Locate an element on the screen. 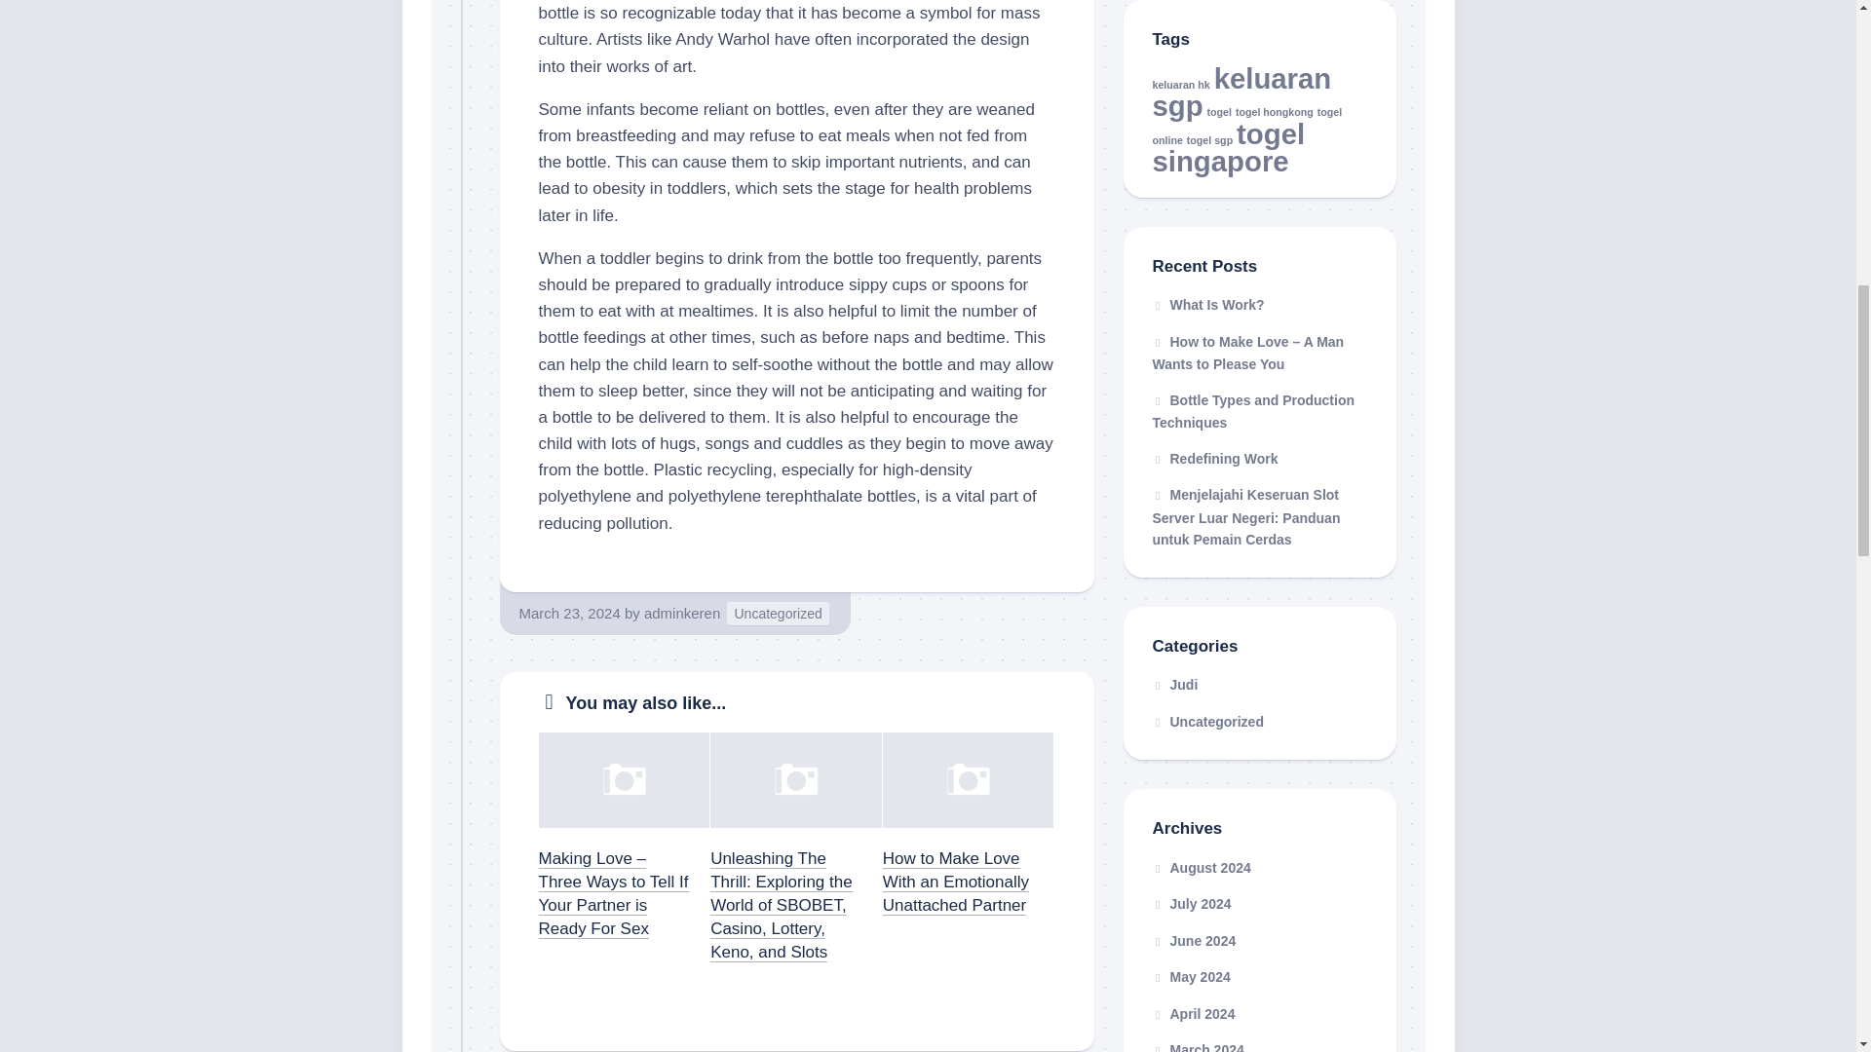 This screenshot has height=1052, width=1871. togel is located at coordinates (1218, 111).